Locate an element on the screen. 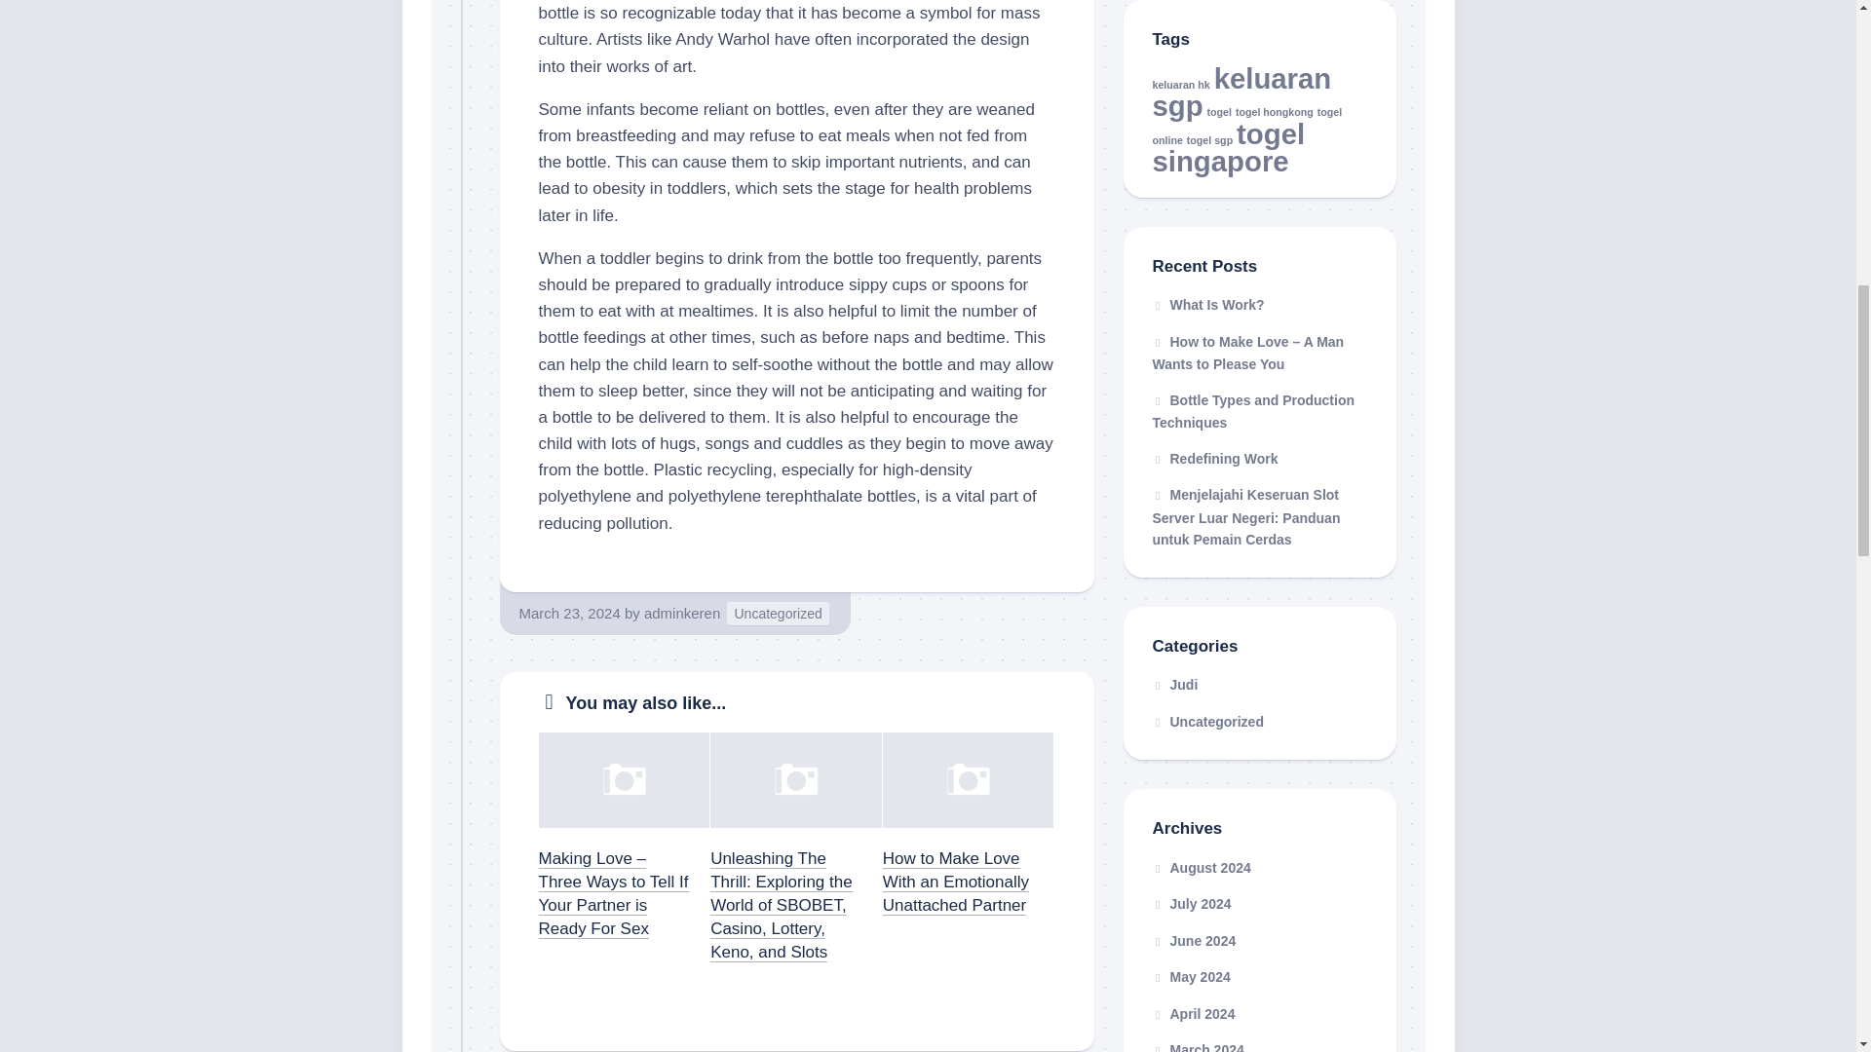 This screenshot has height=1052, width=1871. togel is located at coordinates (1218, 111).